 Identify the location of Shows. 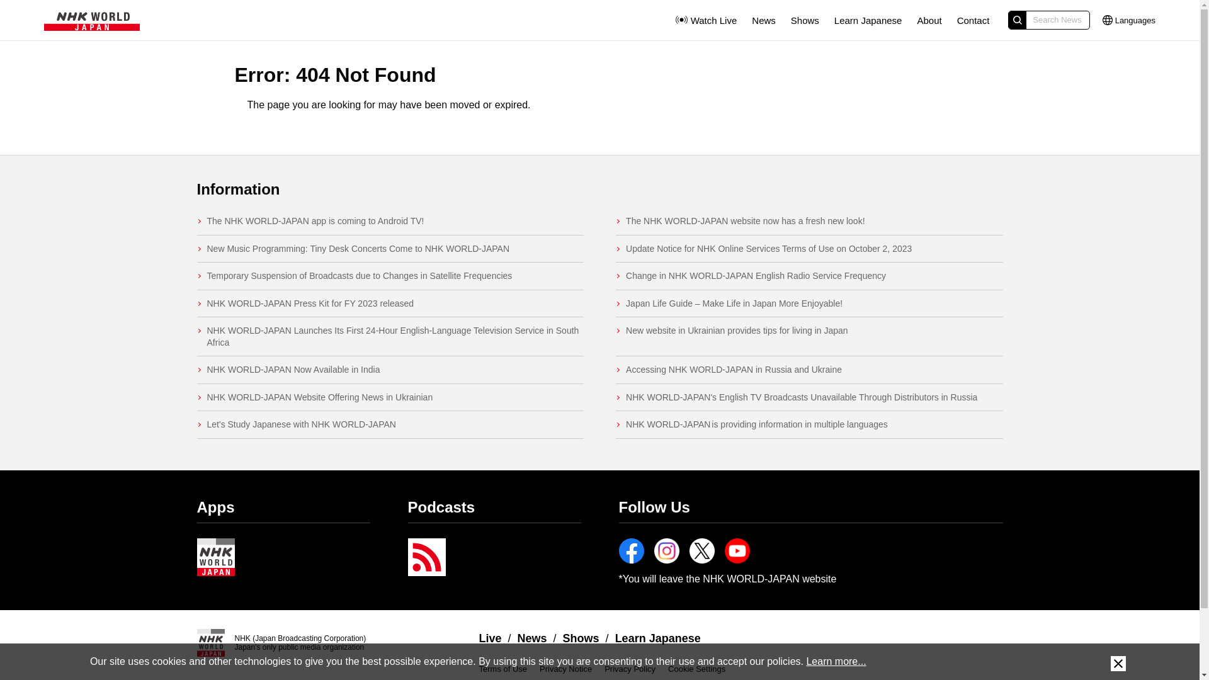
(805, 20).